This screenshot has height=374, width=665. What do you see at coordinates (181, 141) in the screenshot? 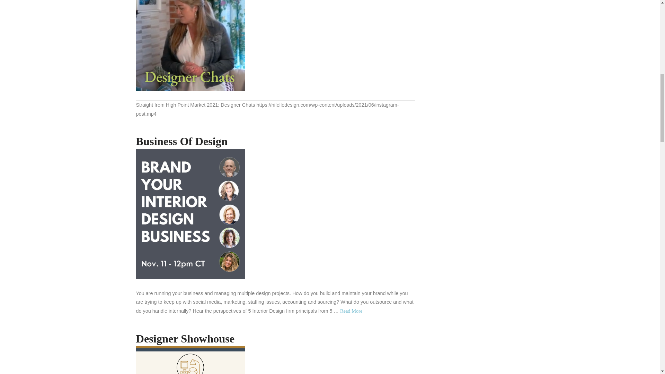
I see `Business Of Design` at bounding box center [181, 141].